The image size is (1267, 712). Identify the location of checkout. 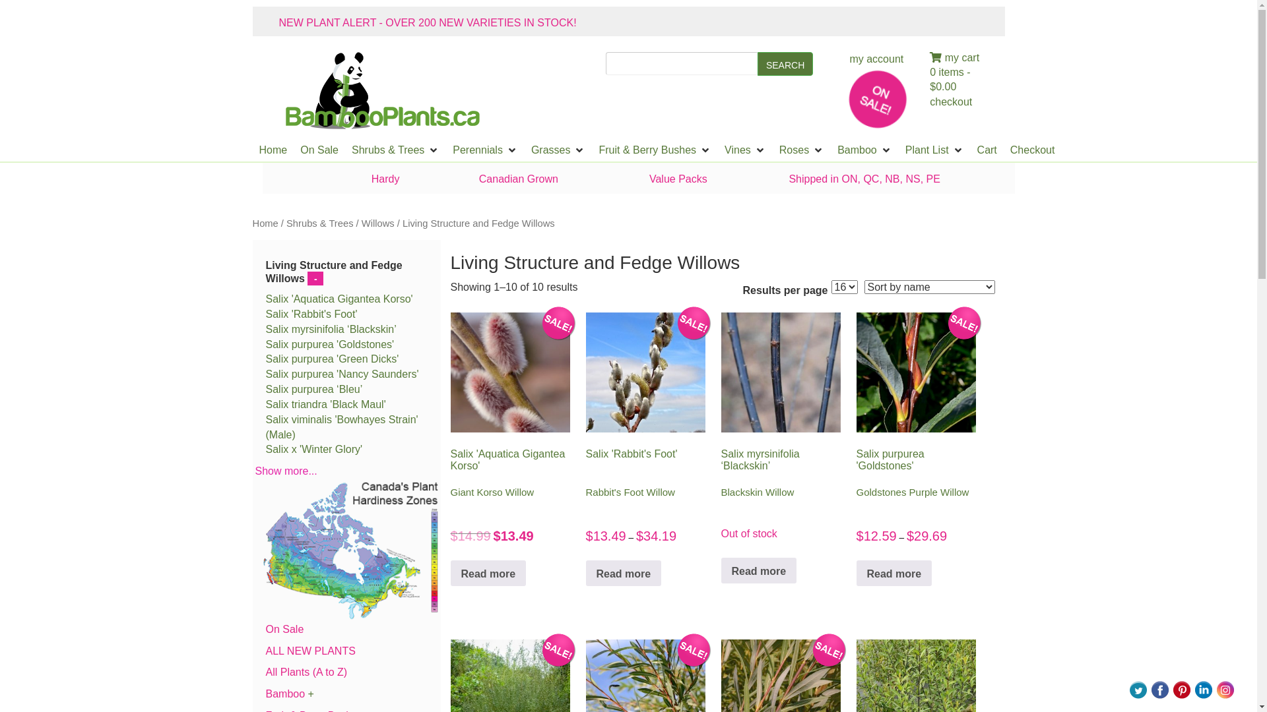
(963, 103).